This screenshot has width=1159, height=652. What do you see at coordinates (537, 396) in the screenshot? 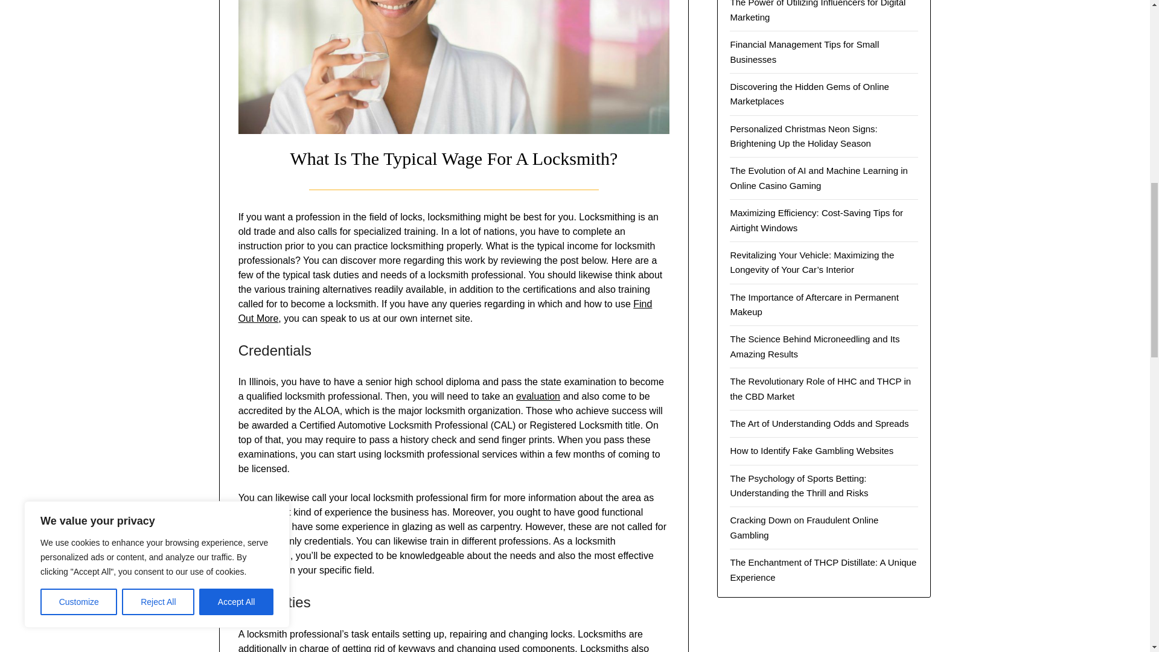
I see `evaluation` at bounding box center [537, 396].